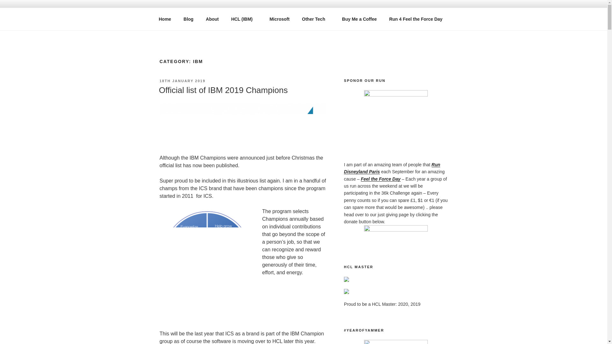 This screenshot has height=344, width=612. Describe the element at coordinates (316, 19) in the screenshot. I see `Other Tech` at that location.